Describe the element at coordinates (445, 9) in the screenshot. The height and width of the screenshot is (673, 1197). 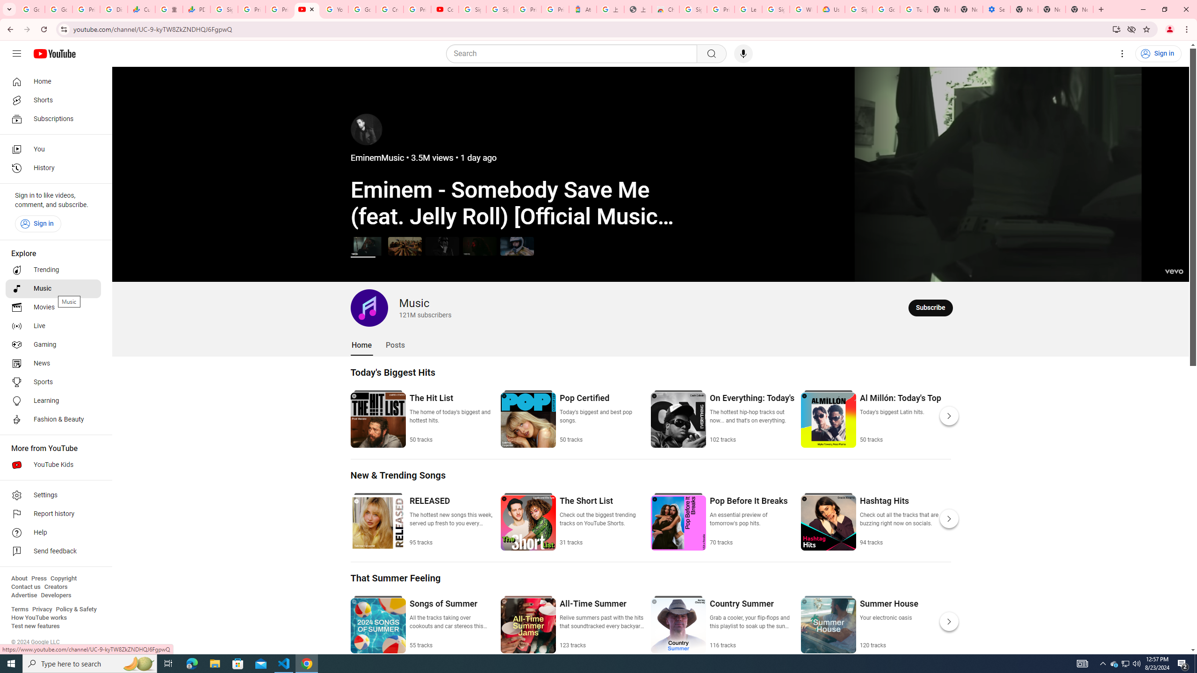
I see `Content Creator Programs & Opportunities - YouTube Creators` at that location.